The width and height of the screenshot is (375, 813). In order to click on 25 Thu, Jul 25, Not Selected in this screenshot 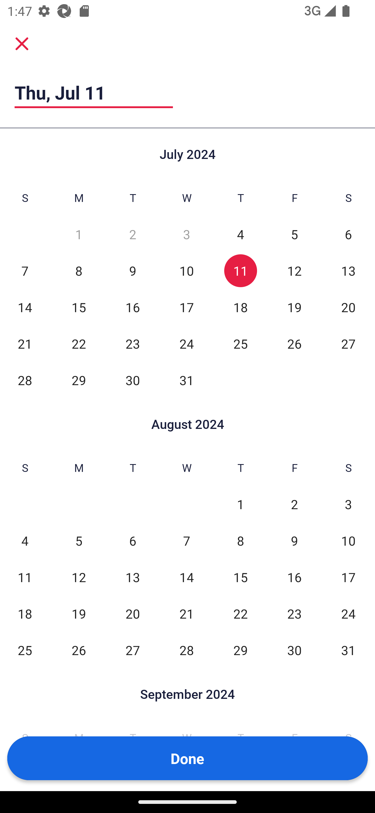, I will do `click(240, 343)`.